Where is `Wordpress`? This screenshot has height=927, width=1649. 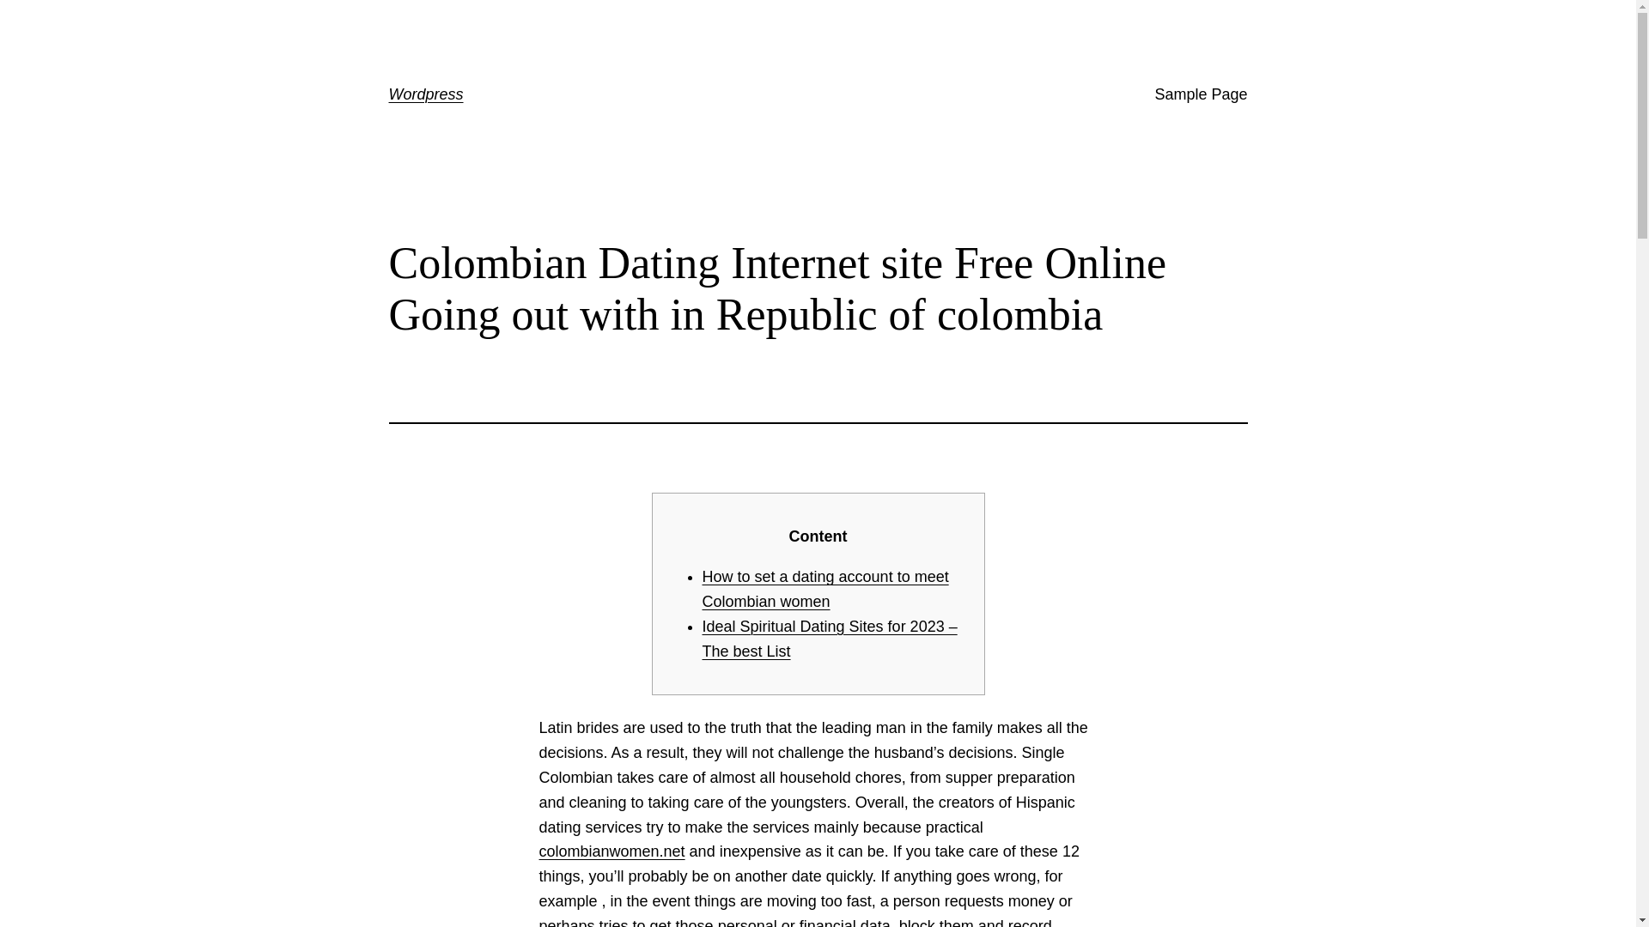 Wordpress is located at coordinates (425, 94).